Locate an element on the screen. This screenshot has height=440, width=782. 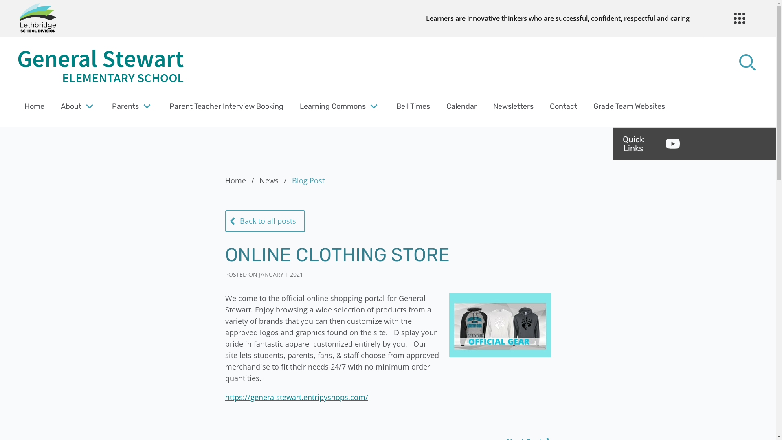
Back to all posts is located at coordinates (265, 221).